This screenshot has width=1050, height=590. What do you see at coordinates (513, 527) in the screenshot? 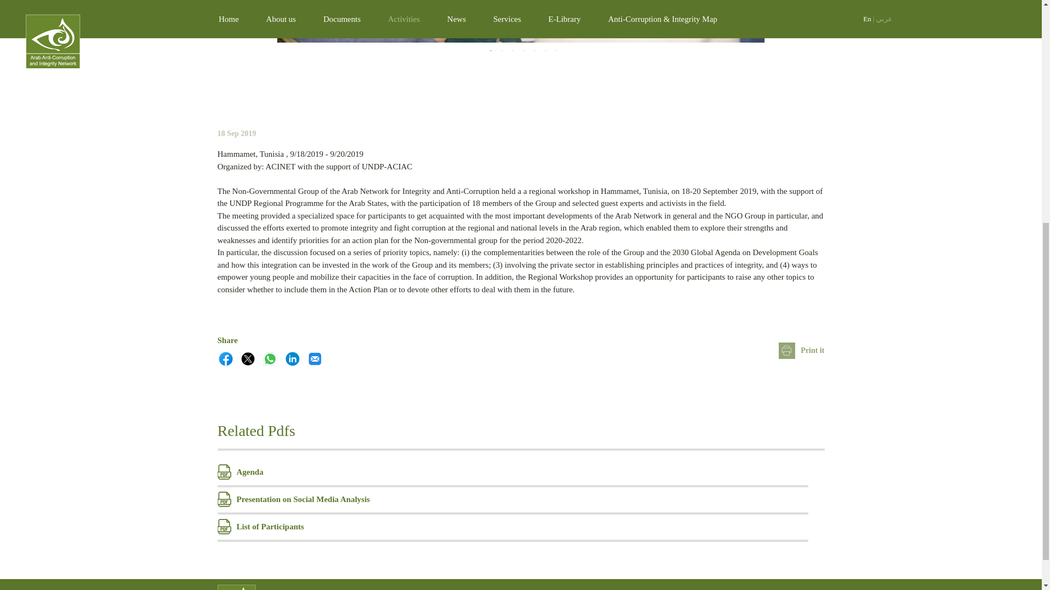
I see `List of Participants` at bounding box center [513, 527].